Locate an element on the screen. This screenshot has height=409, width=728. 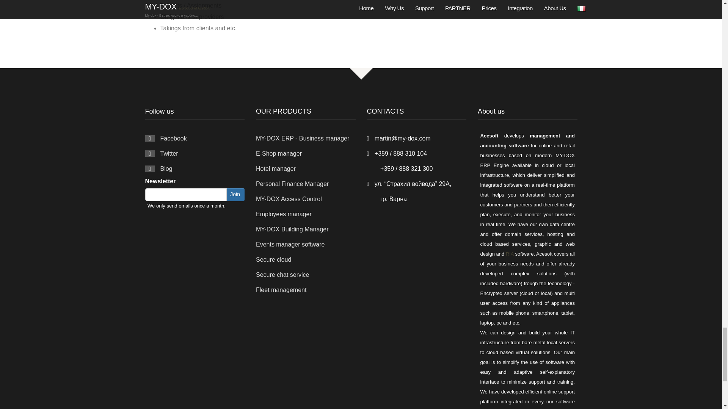
Events manager software is located at coordinates (290, 245).